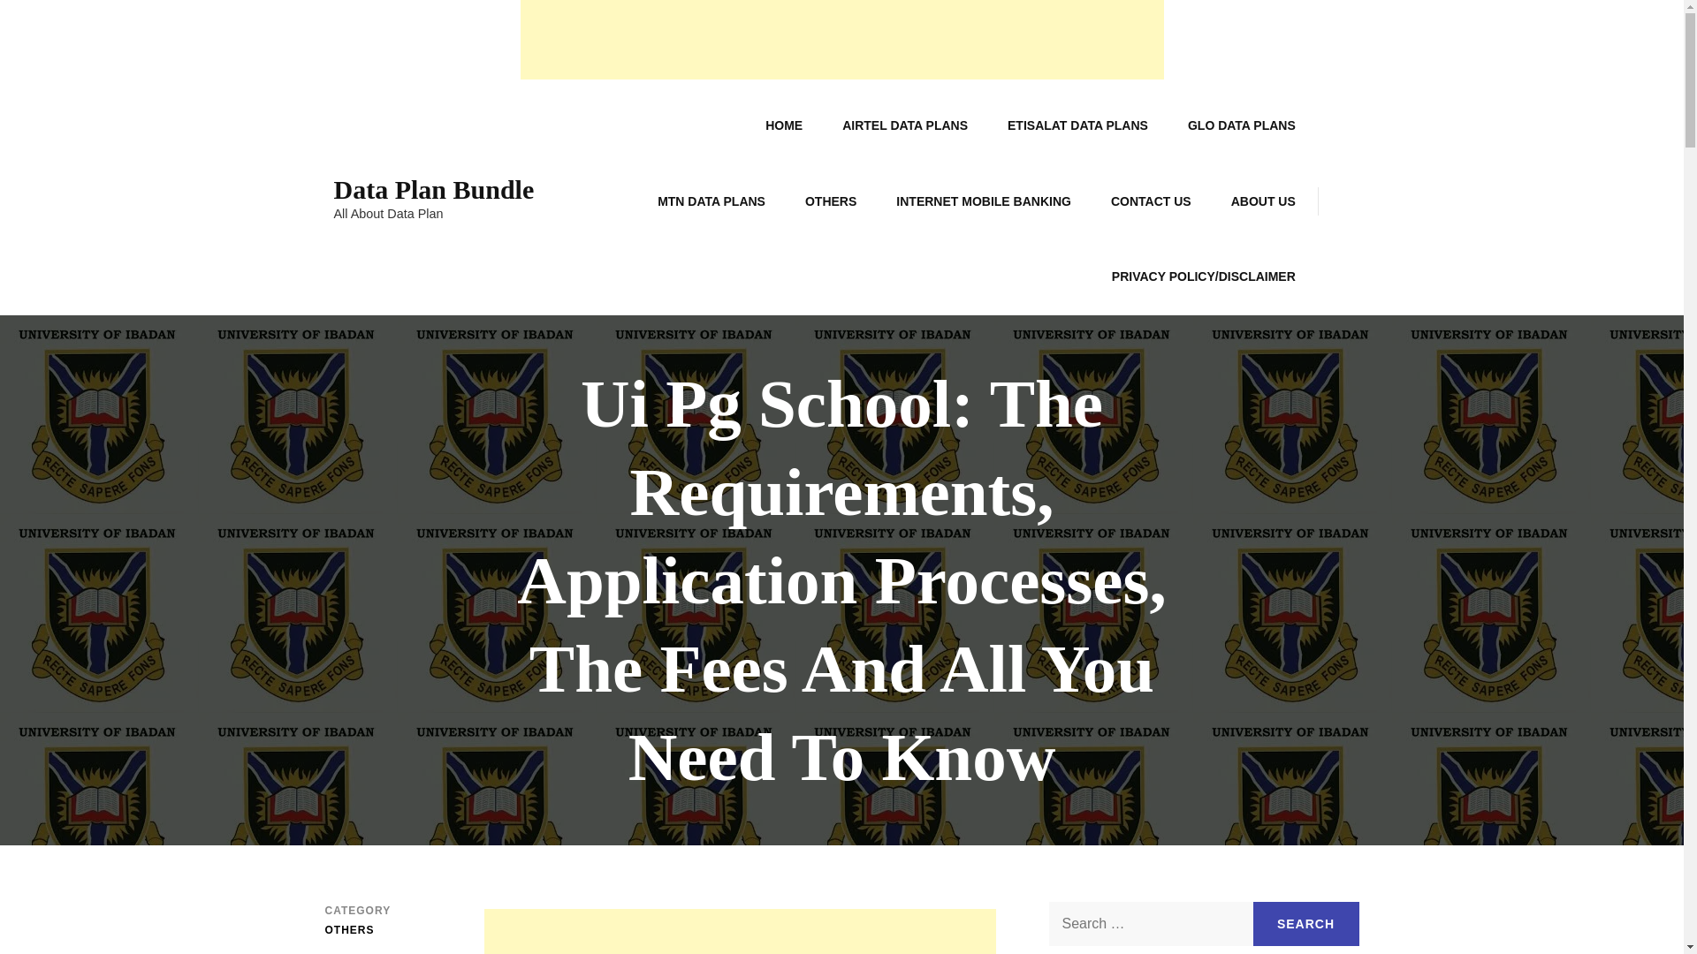 Image resolution: width=1697 pixels, height=954 pixels. What do you see at coordinates (350, 931) in the screenshot?
I see `OTHERS` at bounding box center [350, 931].